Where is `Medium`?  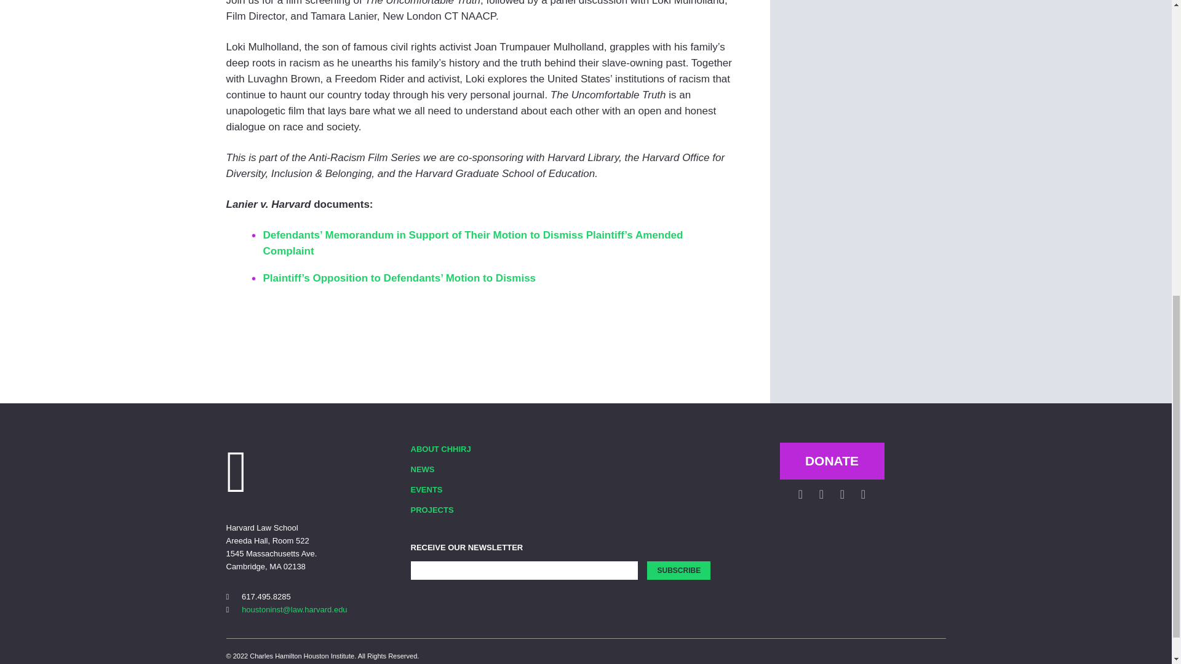
Medium is located at coordinates (863, 494).